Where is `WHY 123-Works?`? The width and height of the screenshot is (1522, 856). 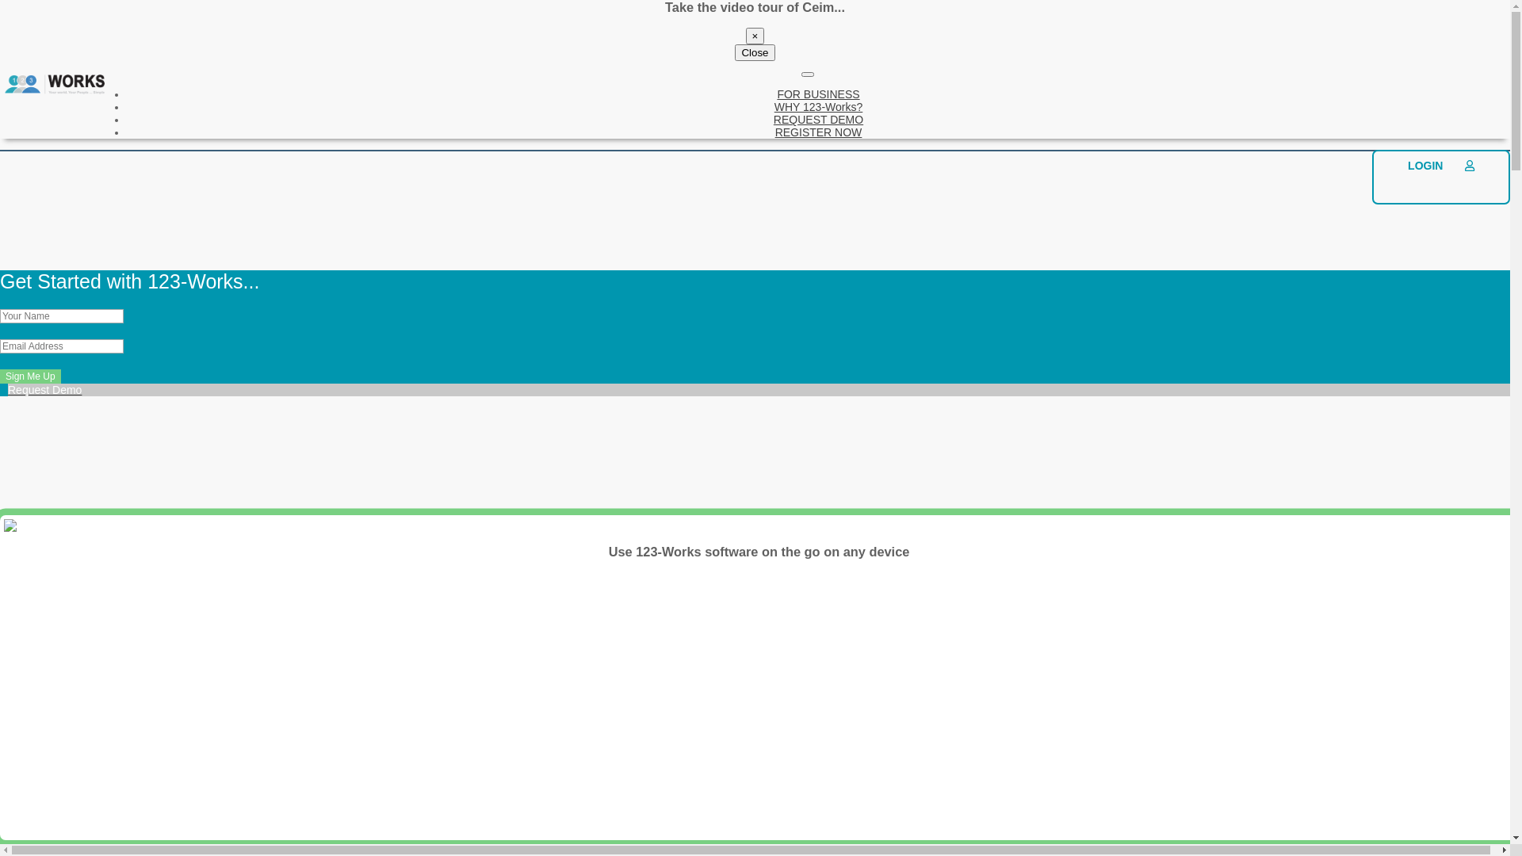 WHY 123-Works? is located at coordinates (819, 107).